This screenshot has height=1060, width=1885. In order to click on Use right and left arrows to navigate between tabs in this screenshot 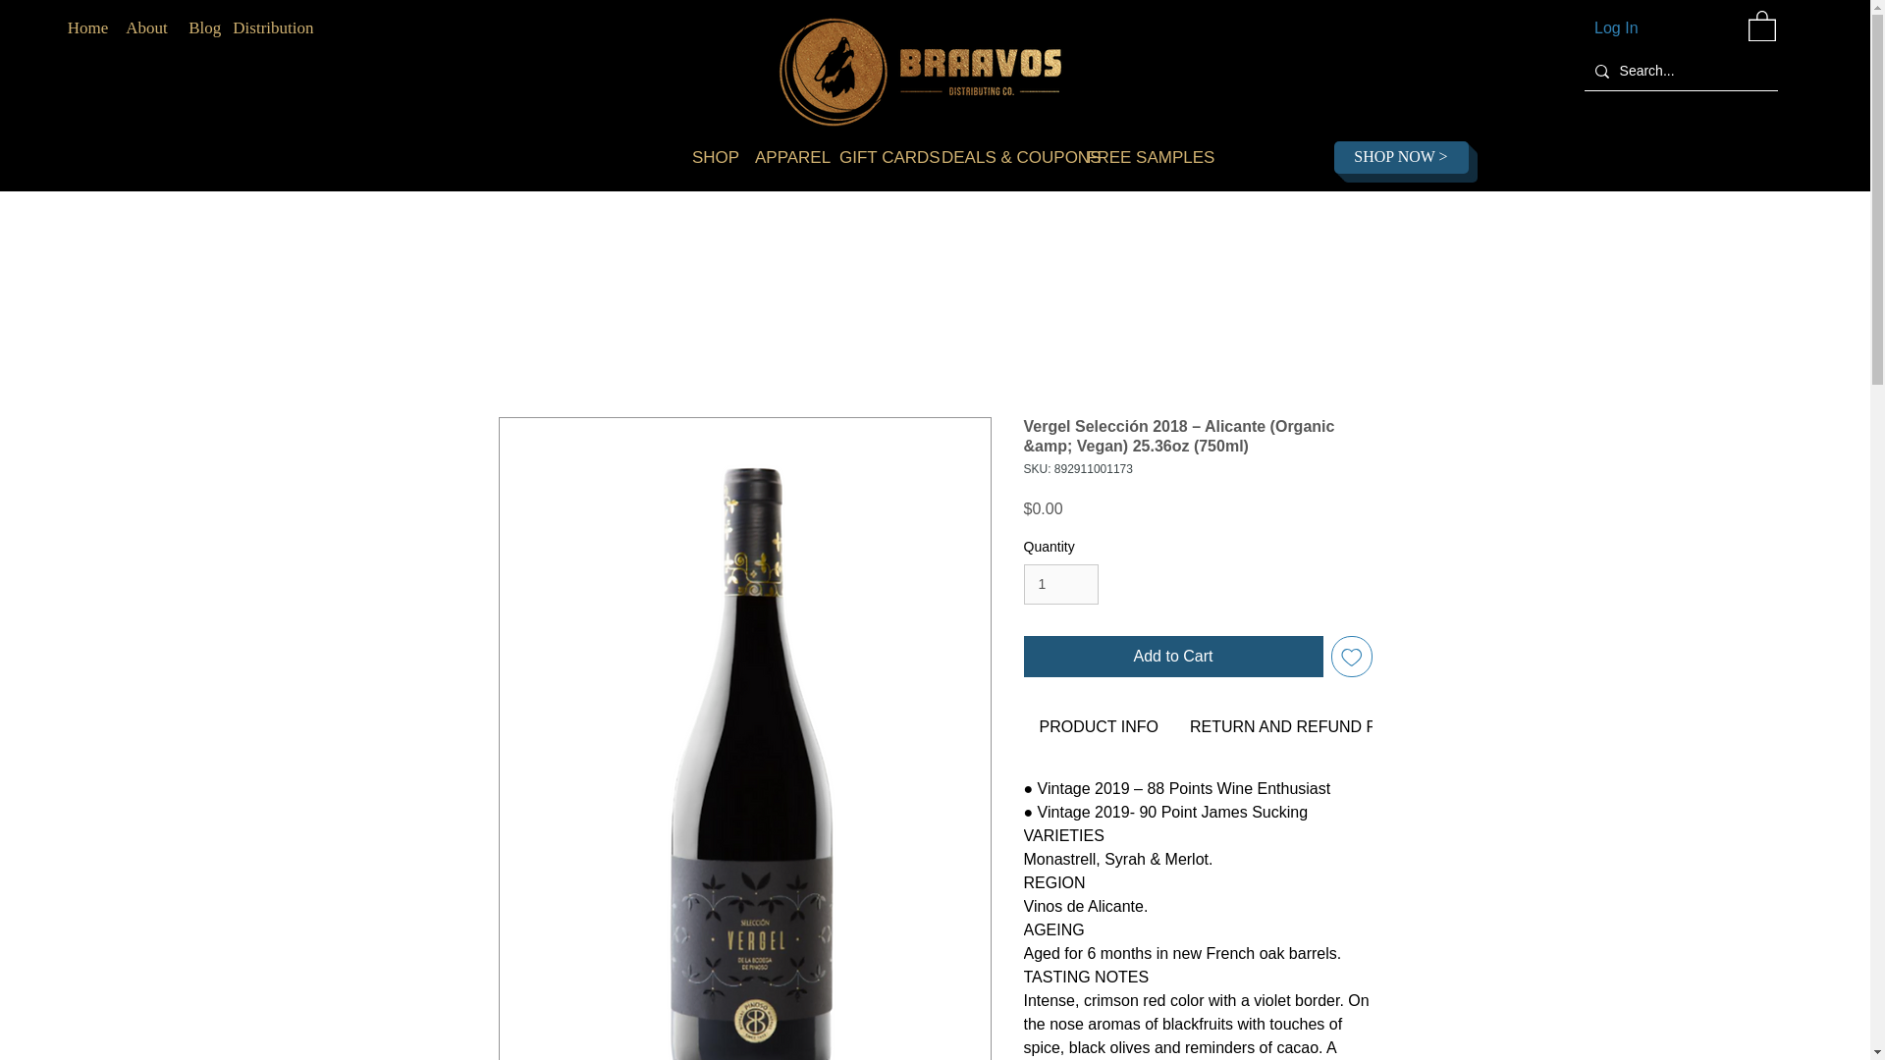, I will do `click(1306, 726)`.